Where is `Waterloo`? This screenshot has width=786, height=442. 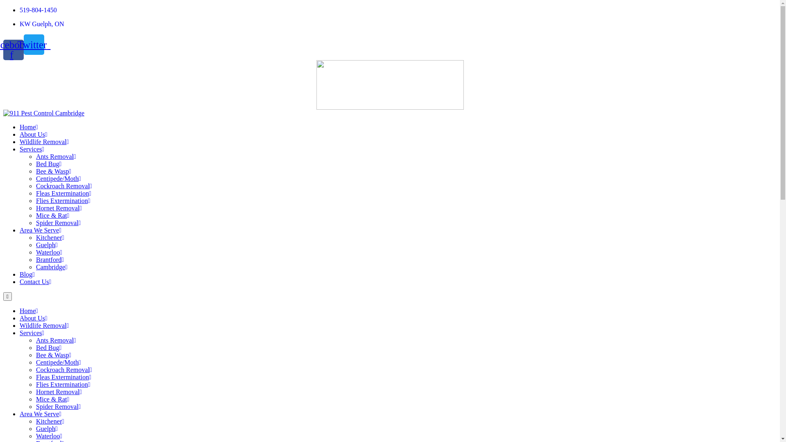
Waterloo is located at coordinates (49, 252).